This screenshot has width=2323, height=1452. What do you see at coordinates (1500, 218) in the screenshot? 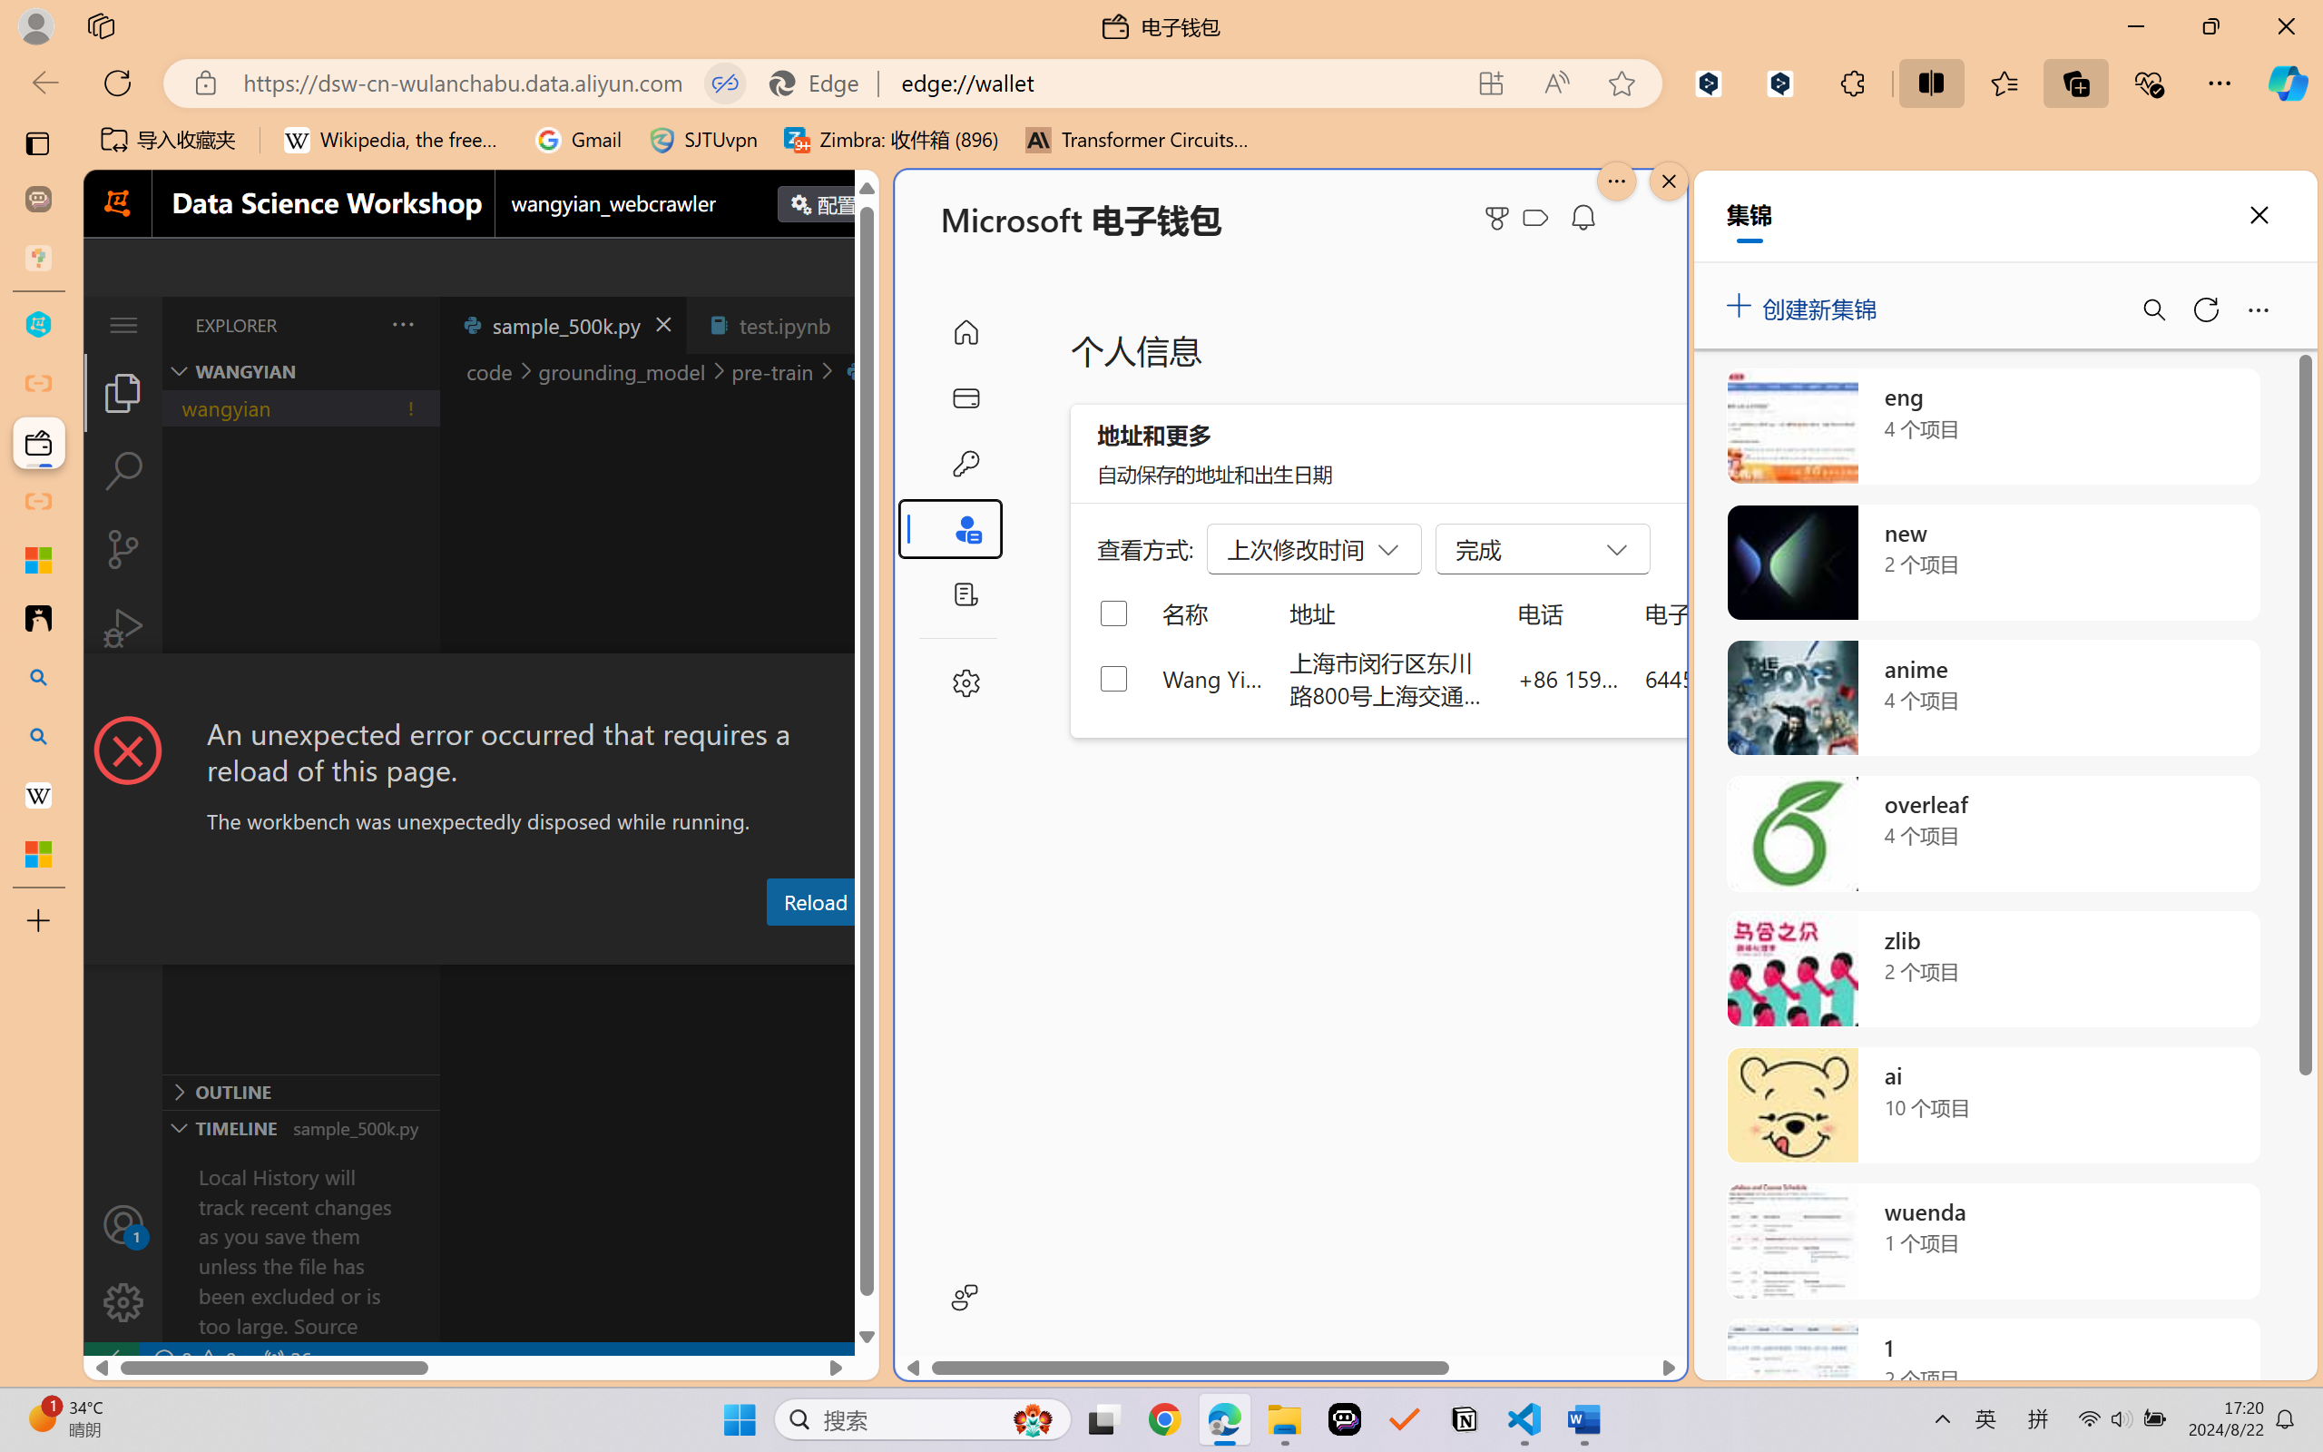
I see `Microsoft Rewards` at bounding box center [1500, 218].